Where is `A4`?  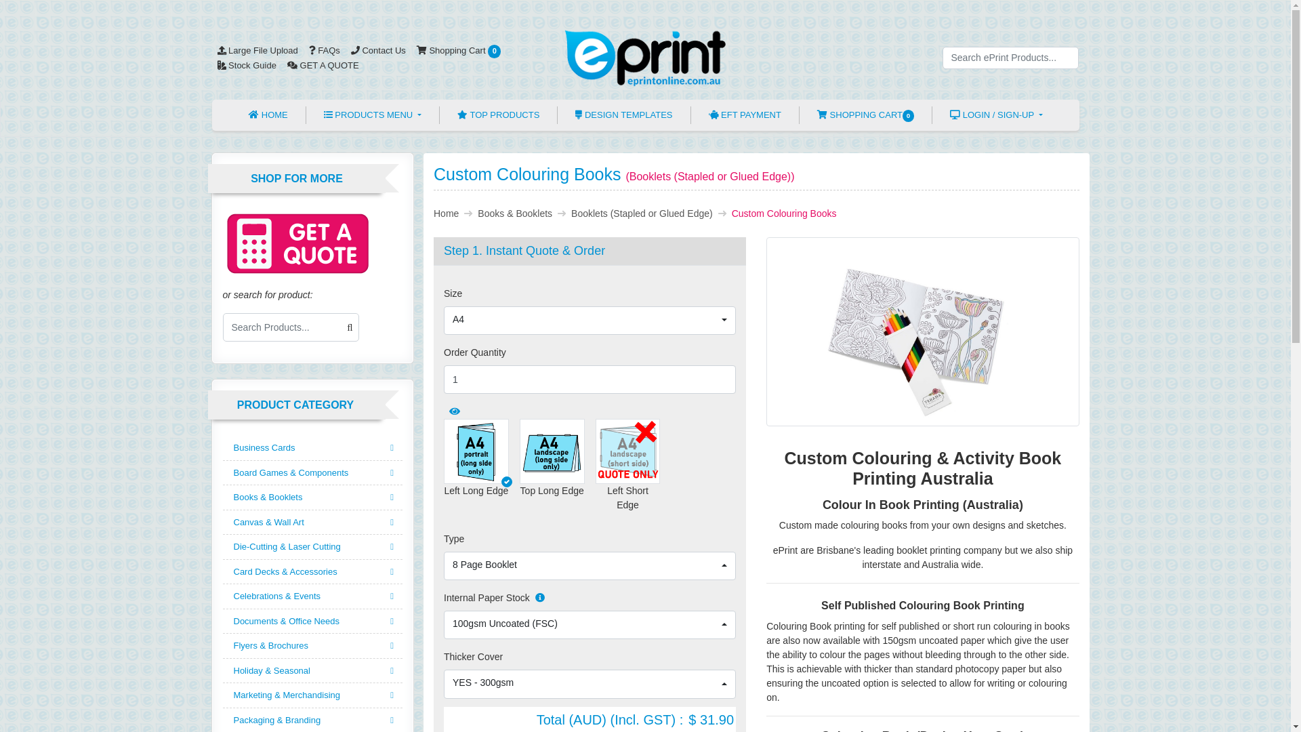
A4 is located at coordinates (590, 321).